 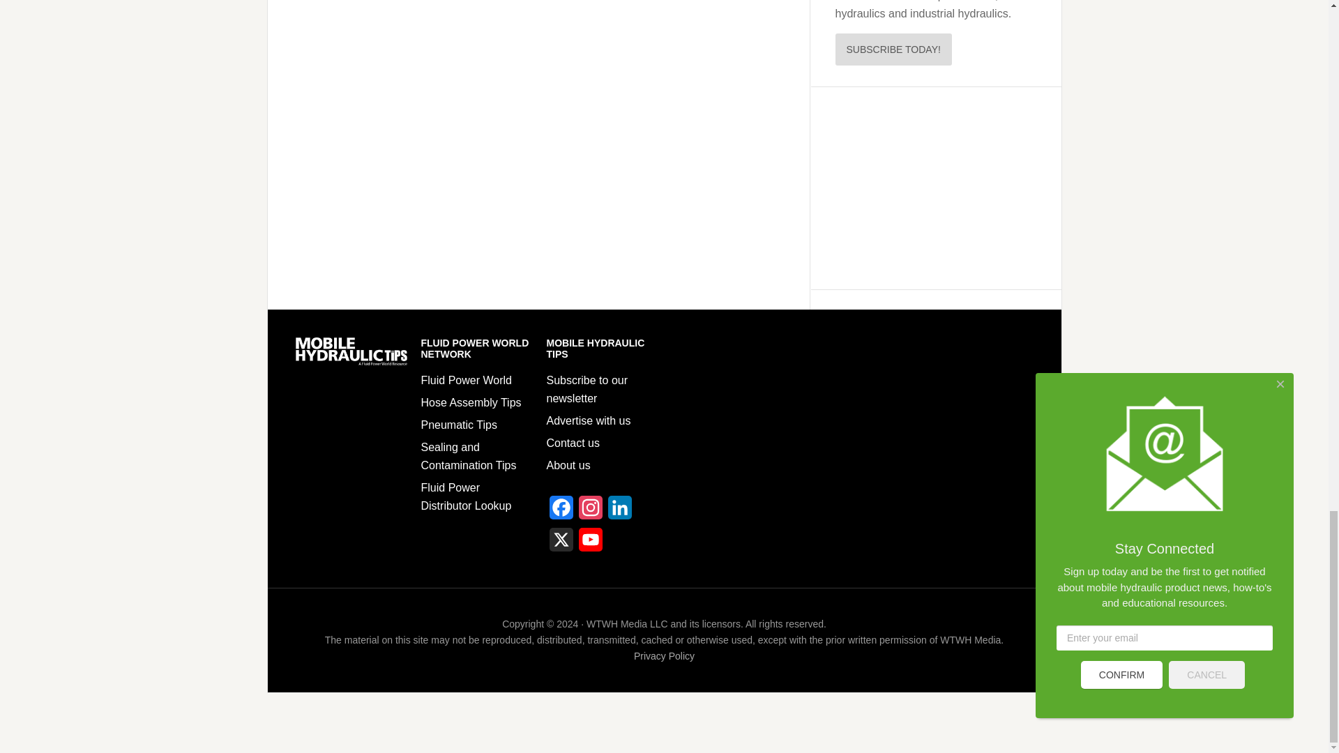 What do you see at coordinates (929, 188) in the screenshot?
I see `3rd party ad content` at bounding box center [929, 188].